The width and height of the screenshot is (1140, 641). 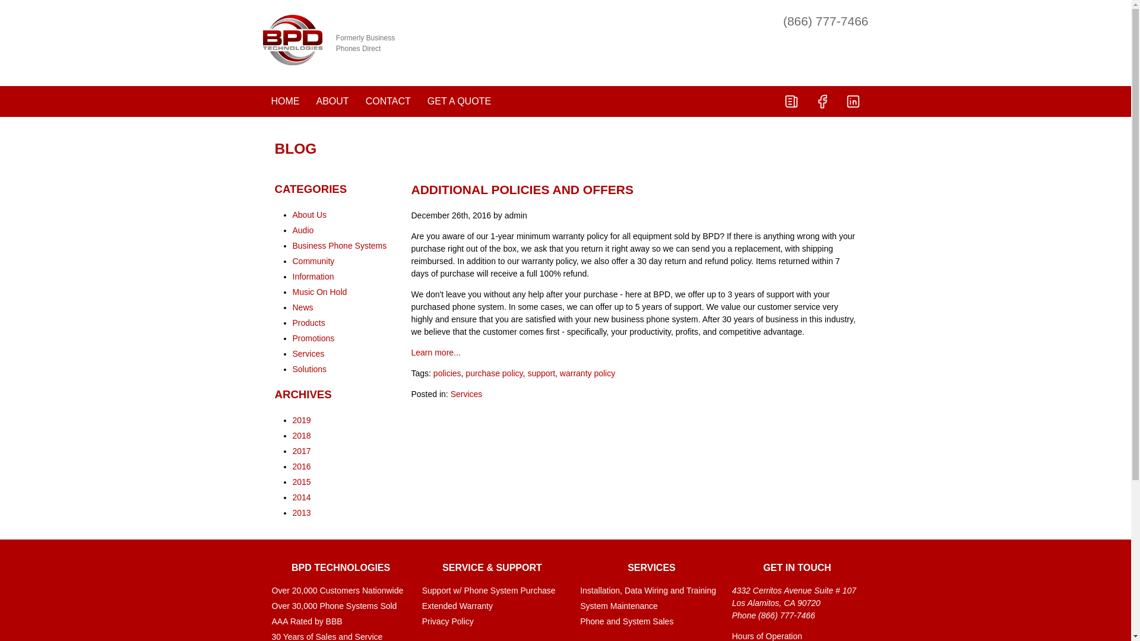 I want to click on Connect with Us on LinkedIn, so click(x=852, y=101).